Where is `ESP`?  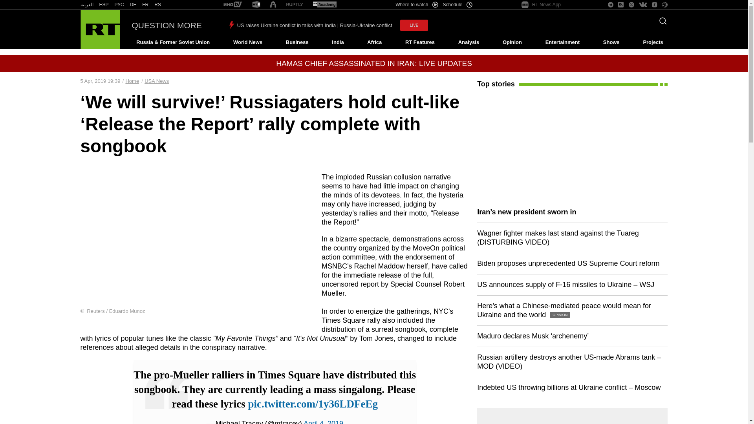 ESP is located at coordinates (104, 5).